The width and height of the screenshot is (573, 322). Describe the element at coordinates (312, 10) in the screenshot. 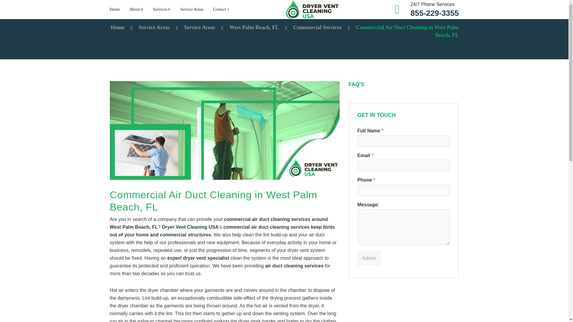

I see `Dryer Vent Cleaning USA` at that location.